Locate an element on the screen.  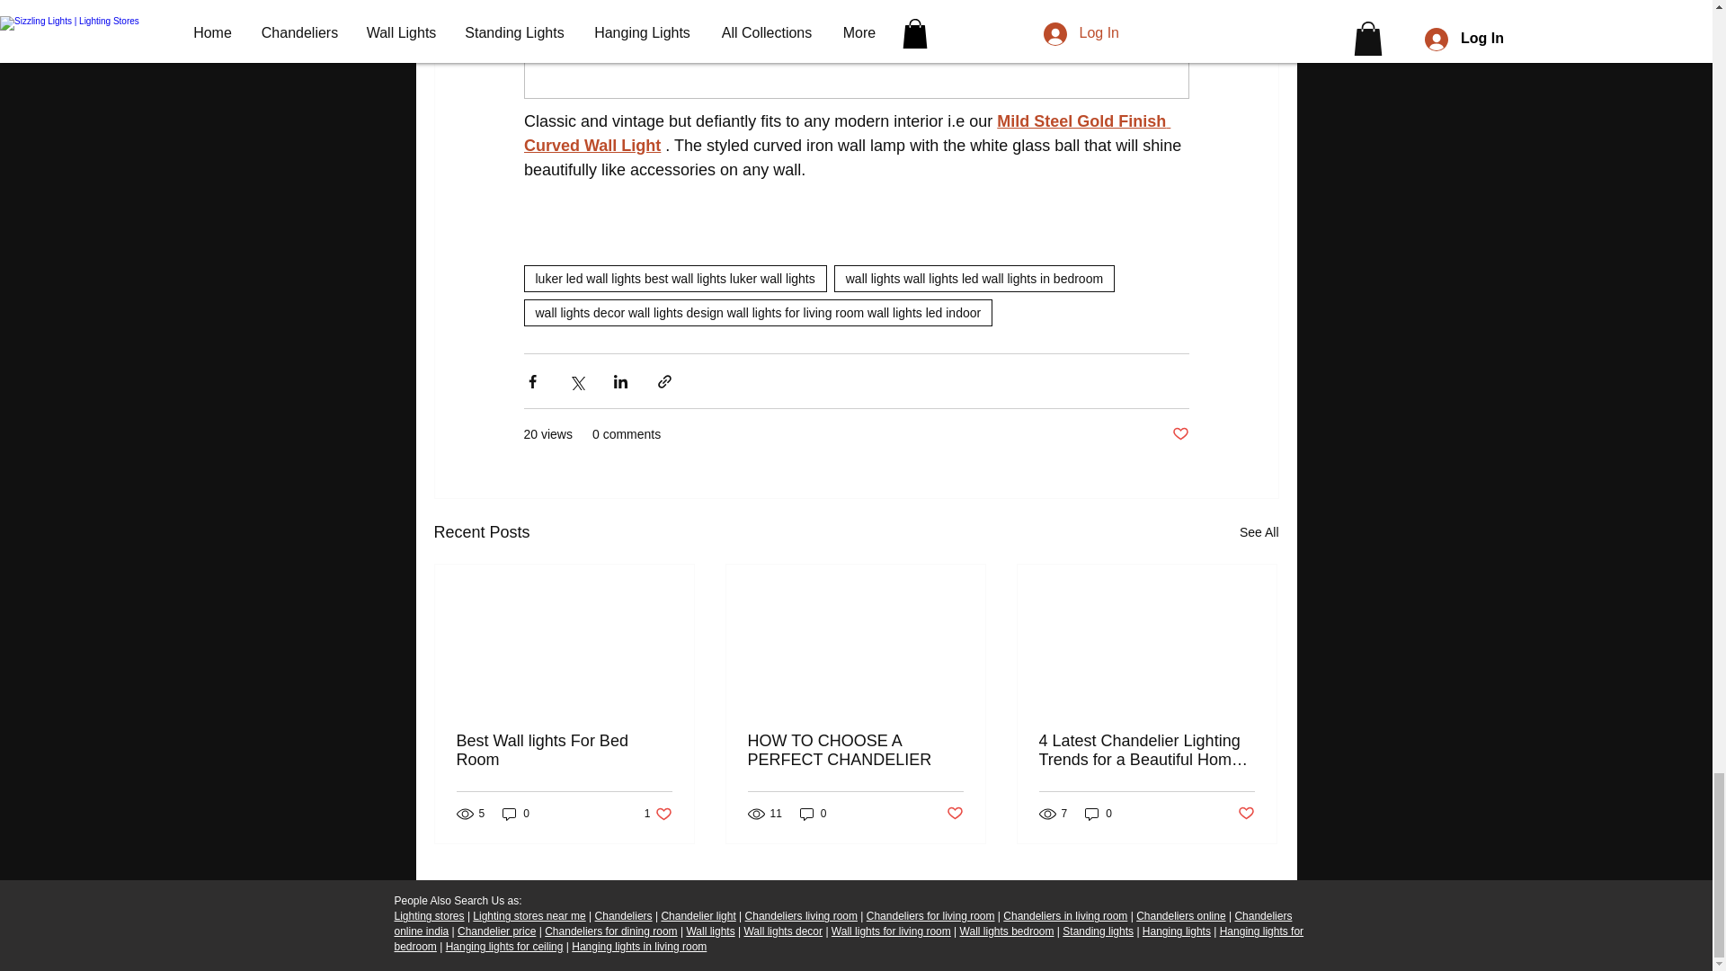
Post not marked as liked is located at coordinates (1179, 434).